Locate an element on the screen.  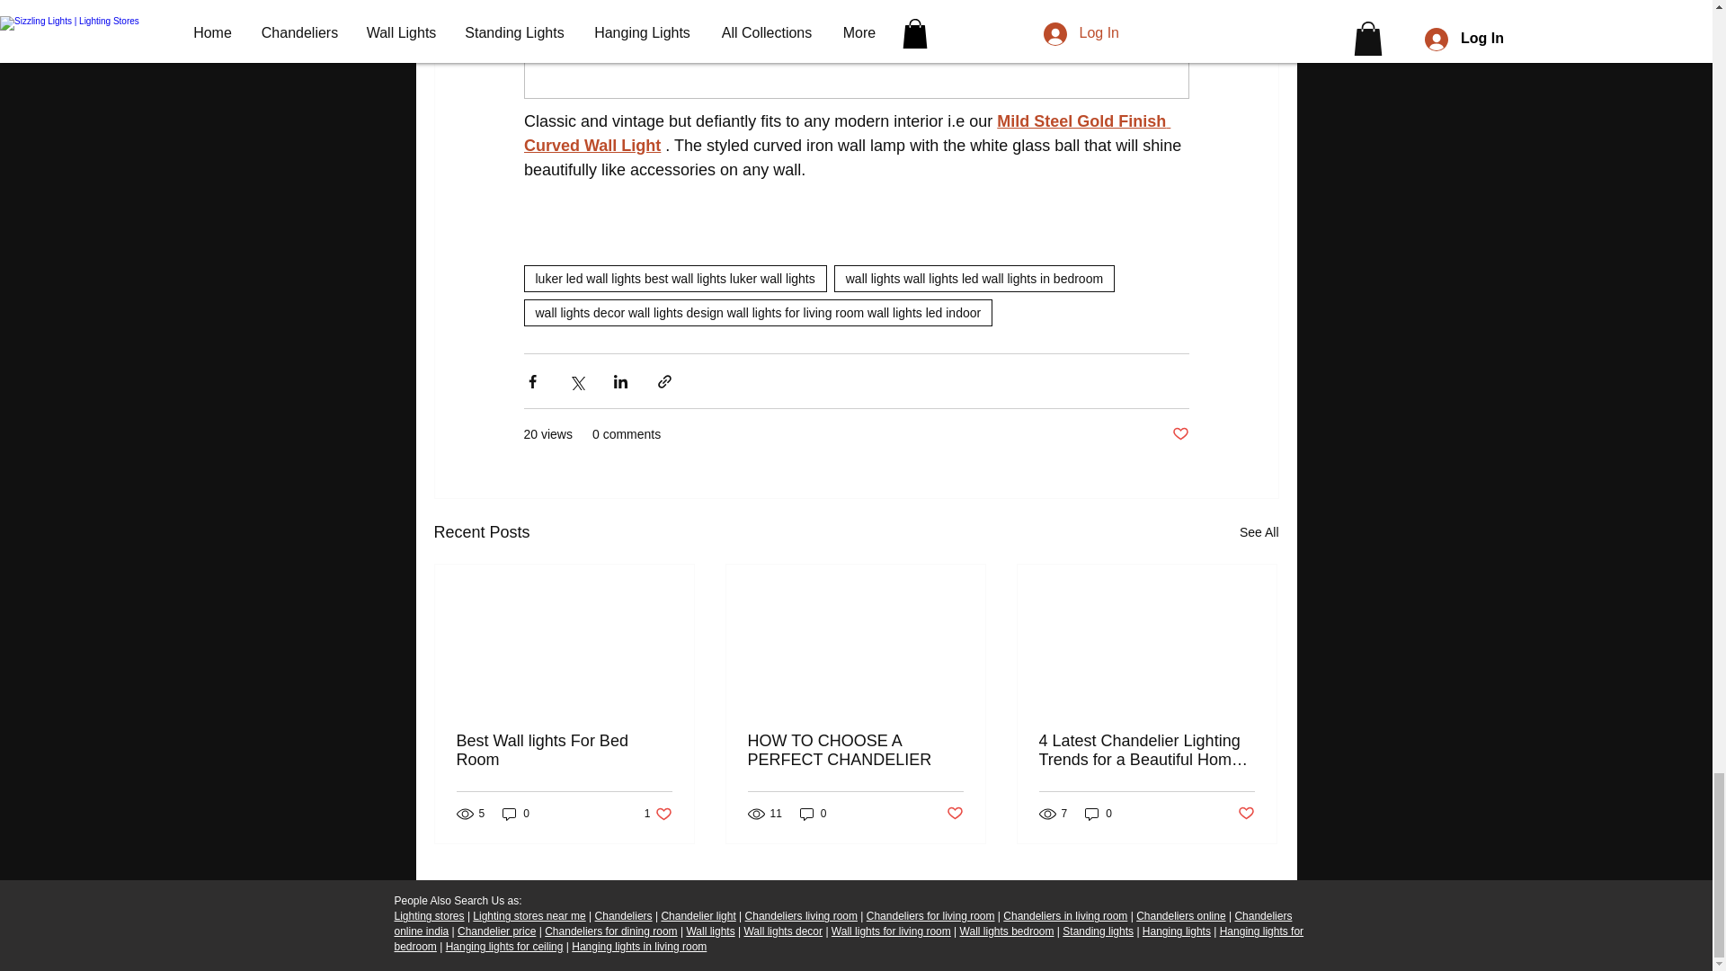
Post not marked as liked is located at coordinates (1179, 434).